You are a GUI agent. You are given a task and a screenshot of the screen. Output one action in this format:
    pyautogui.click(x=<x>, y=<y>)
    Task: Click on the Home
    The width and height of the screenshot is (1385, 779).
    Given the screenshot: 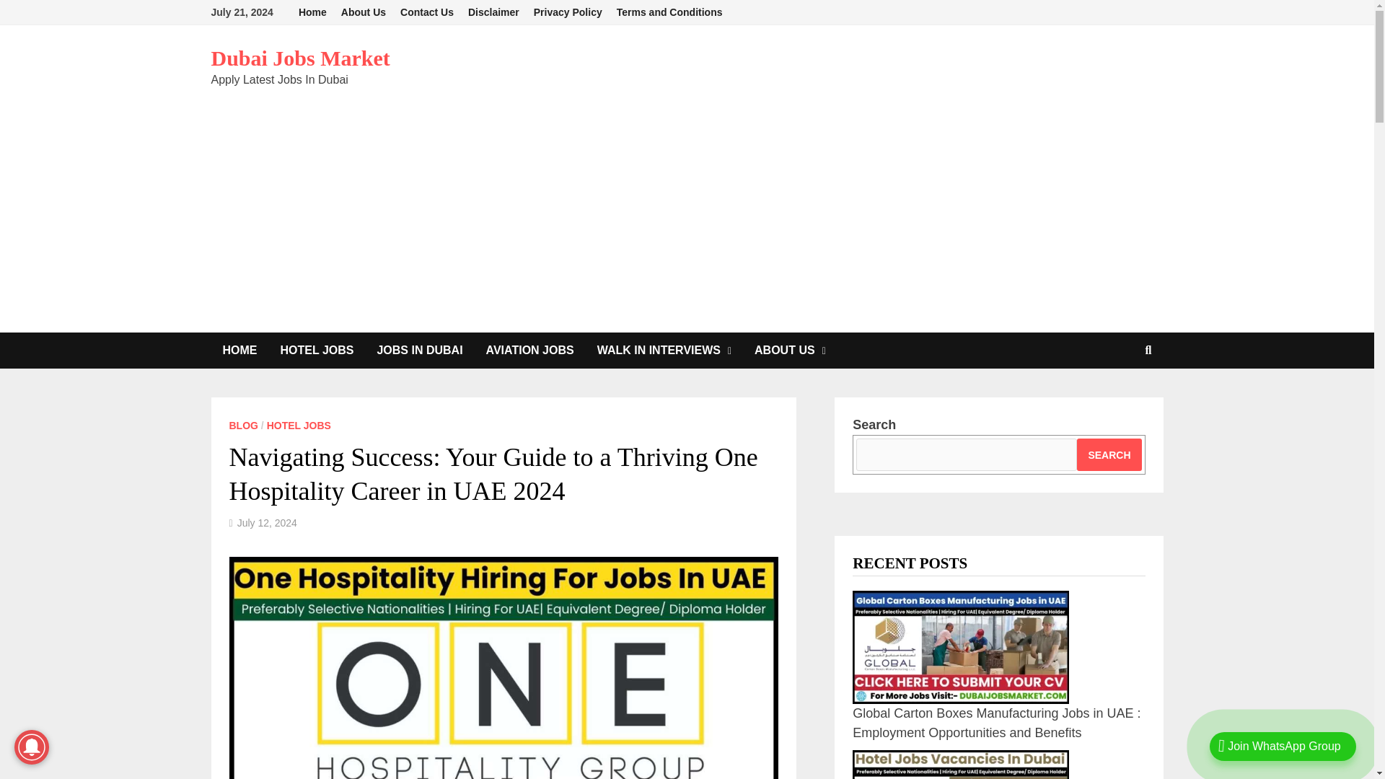 What is the action you would take?
    pyautogui.click(x=312, y=12)
    